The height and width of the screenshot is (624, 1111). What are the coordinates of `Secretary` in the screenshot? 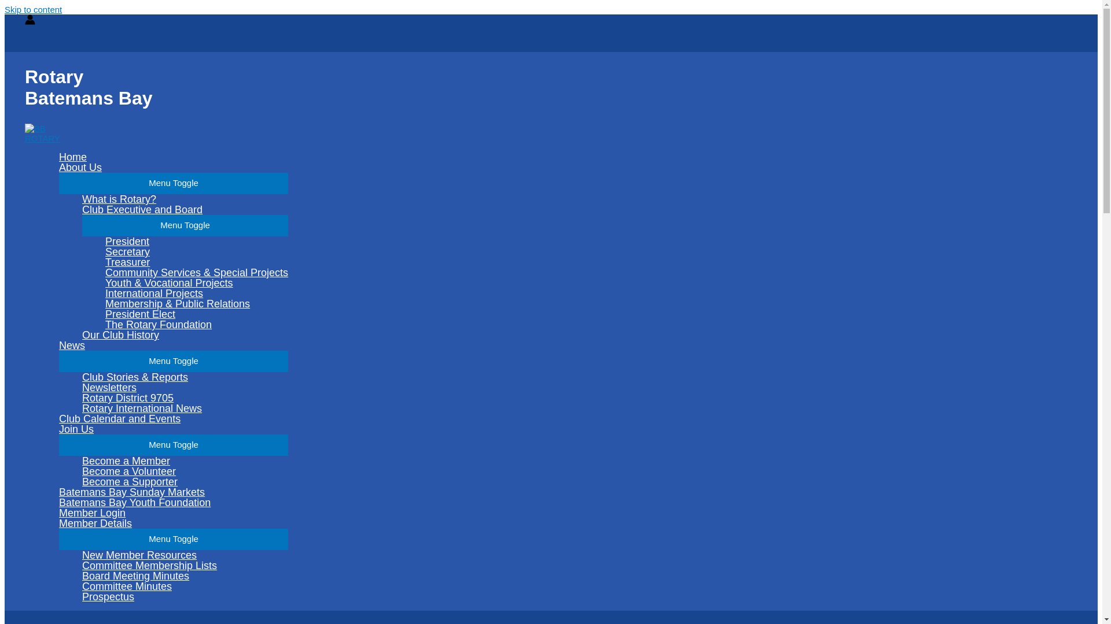 It's located at (197, 252).